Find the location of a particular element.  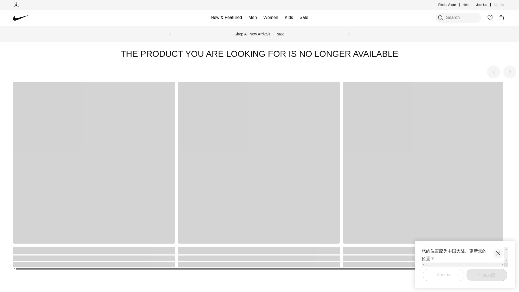

Bag Items: 0 is located at coordinates (501, 18).